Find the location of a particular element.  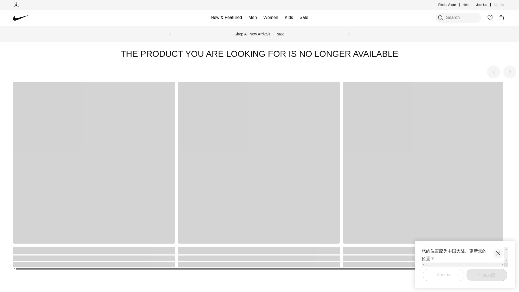

Bag Items: 0 is located at coordinates (501, 18).